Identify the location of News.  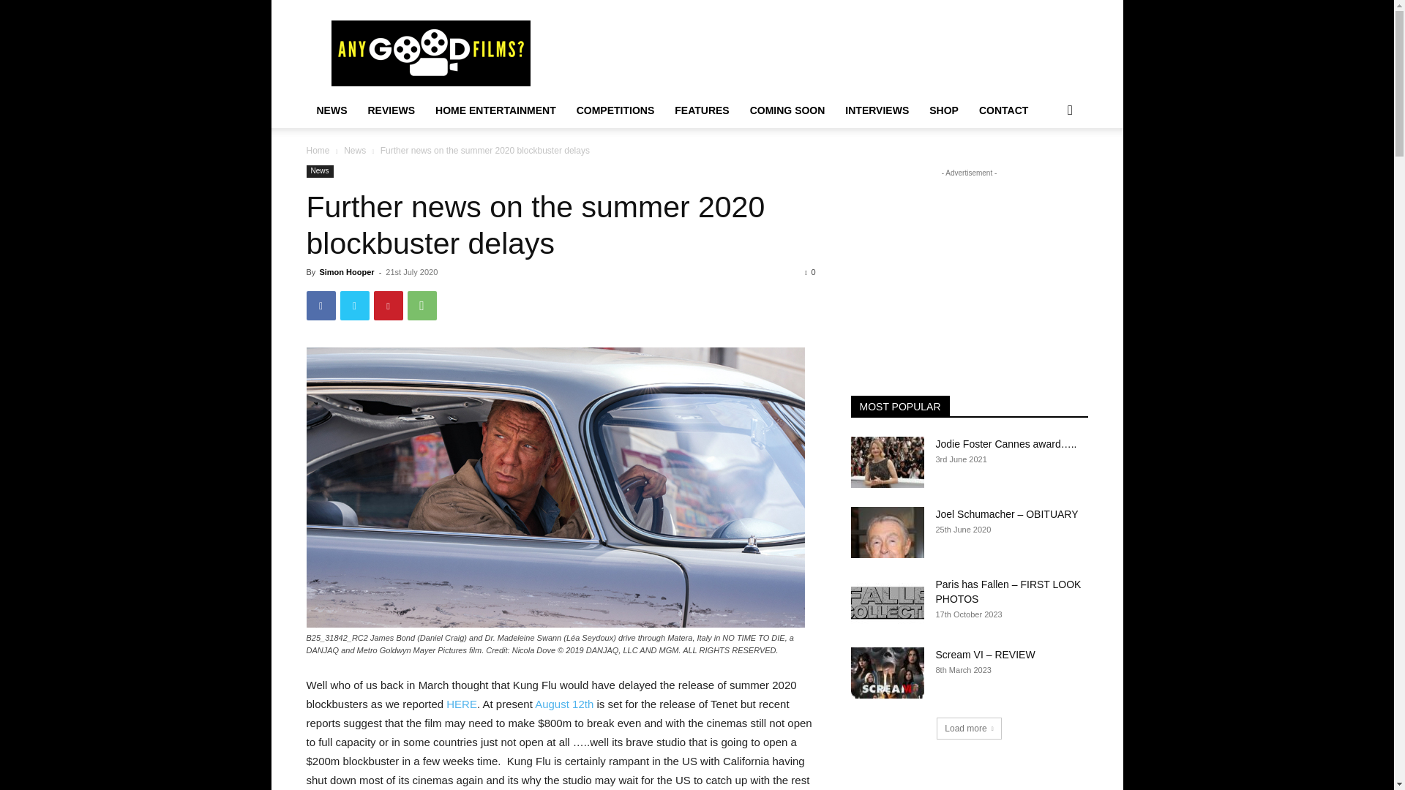
(354, 150).